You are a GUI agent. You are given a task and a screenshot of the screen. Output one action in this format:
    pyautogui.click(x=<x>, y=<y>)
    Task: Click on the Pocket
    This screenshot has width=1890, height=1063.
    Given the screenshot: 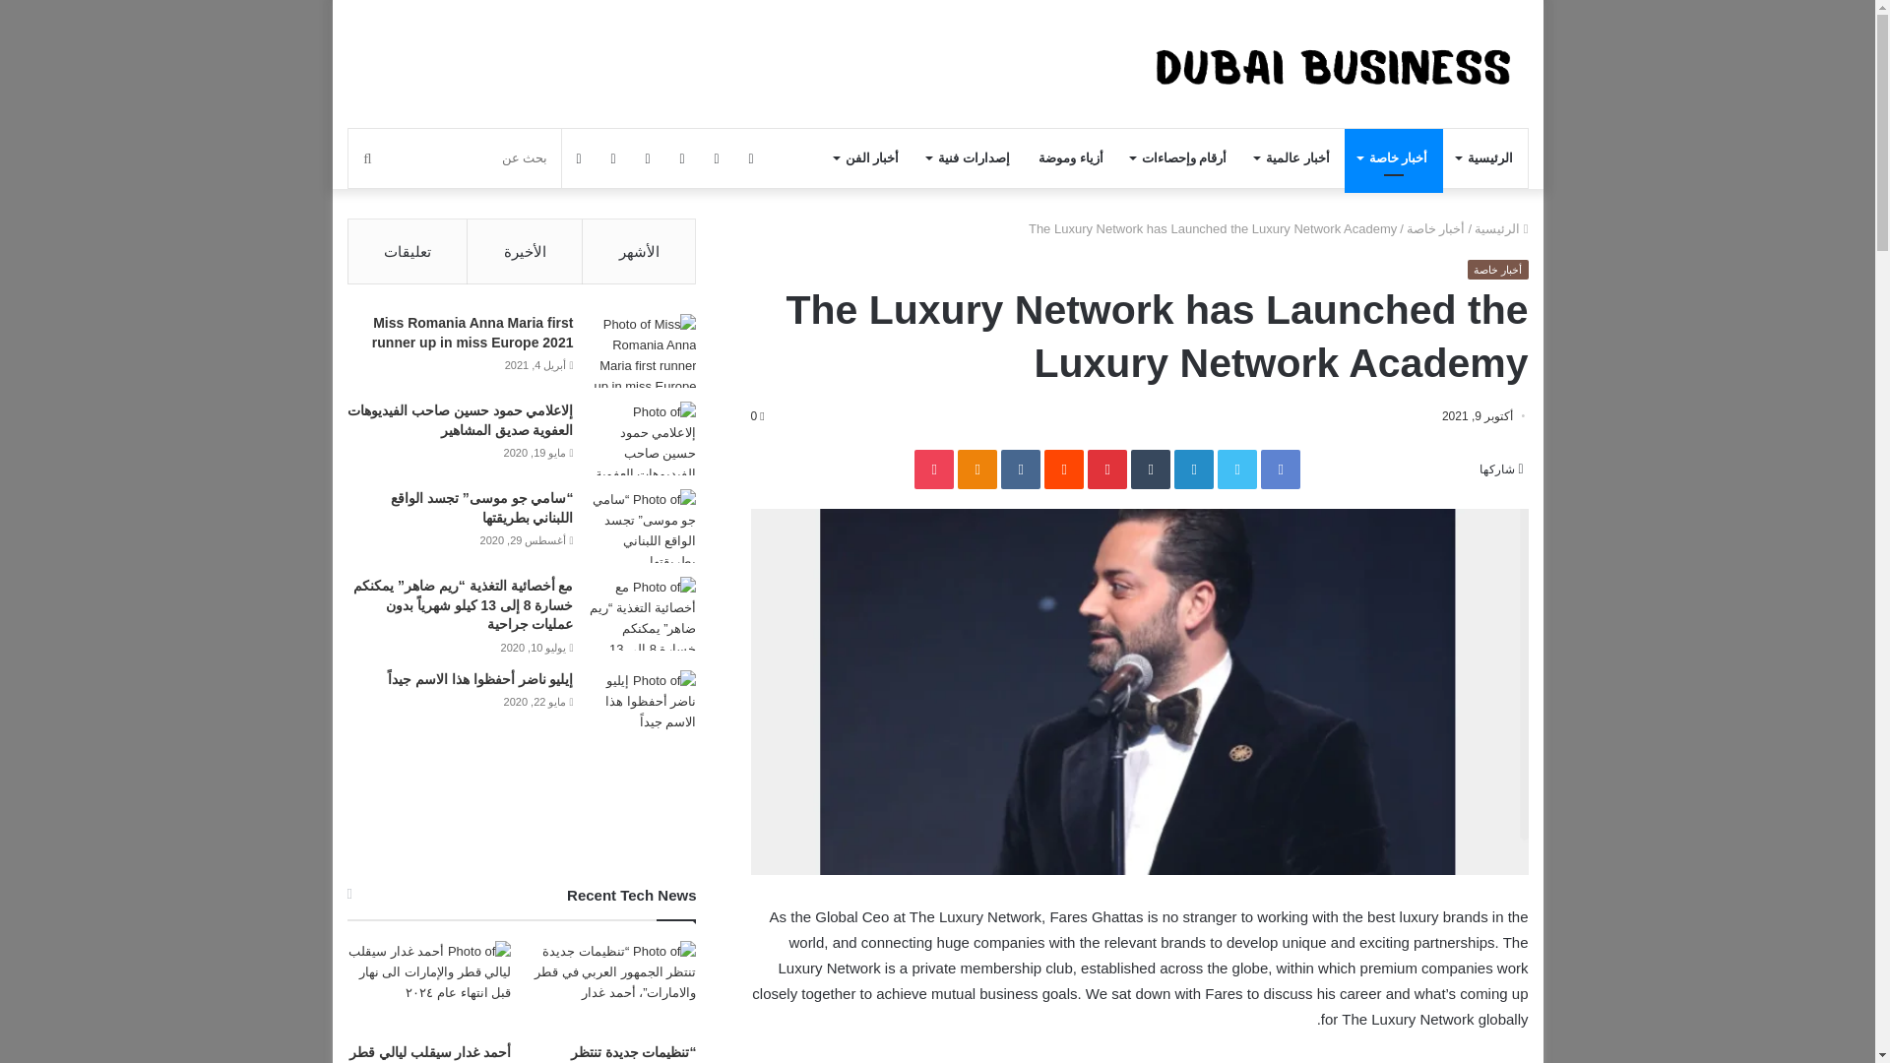 What is the action you would take?
    pyautogui.click(x=934, y=469)
    